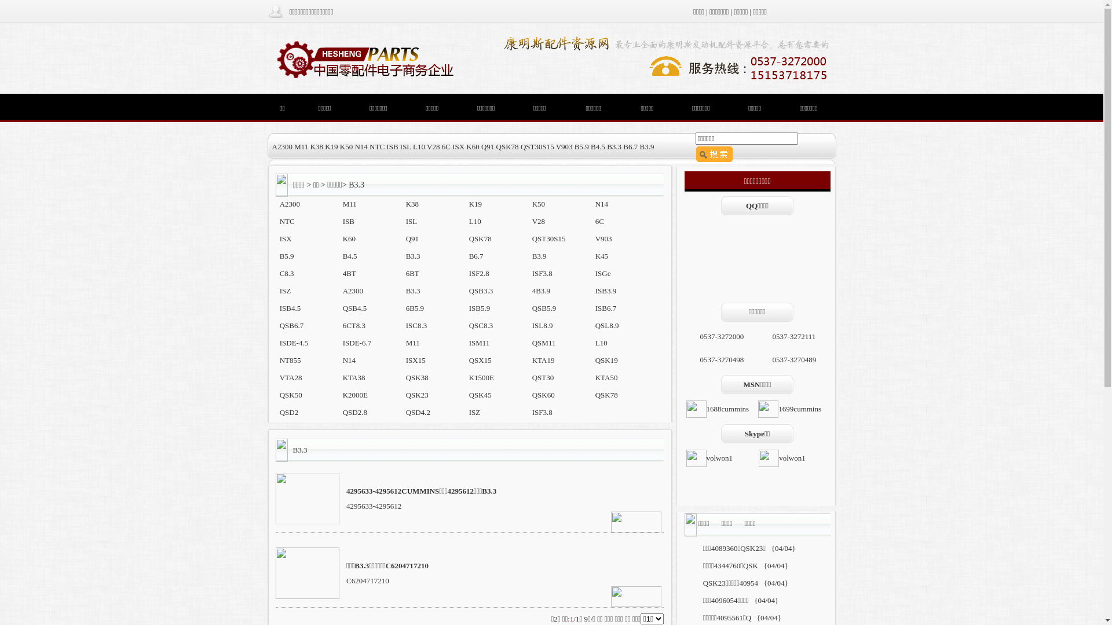 The height and width of the screenshot is (625, 1112). Describe the element at coordinates (475, 412) in the screenshot. I see `ISZ` at that location.